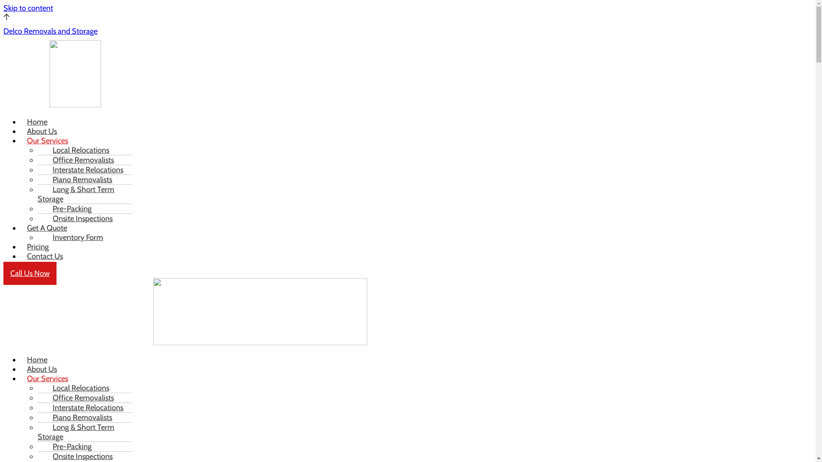  What do you see at coordinates (76, 194) in the screenshot?
I see `Long & Short Term Storage` at bounding box center [76, 194].